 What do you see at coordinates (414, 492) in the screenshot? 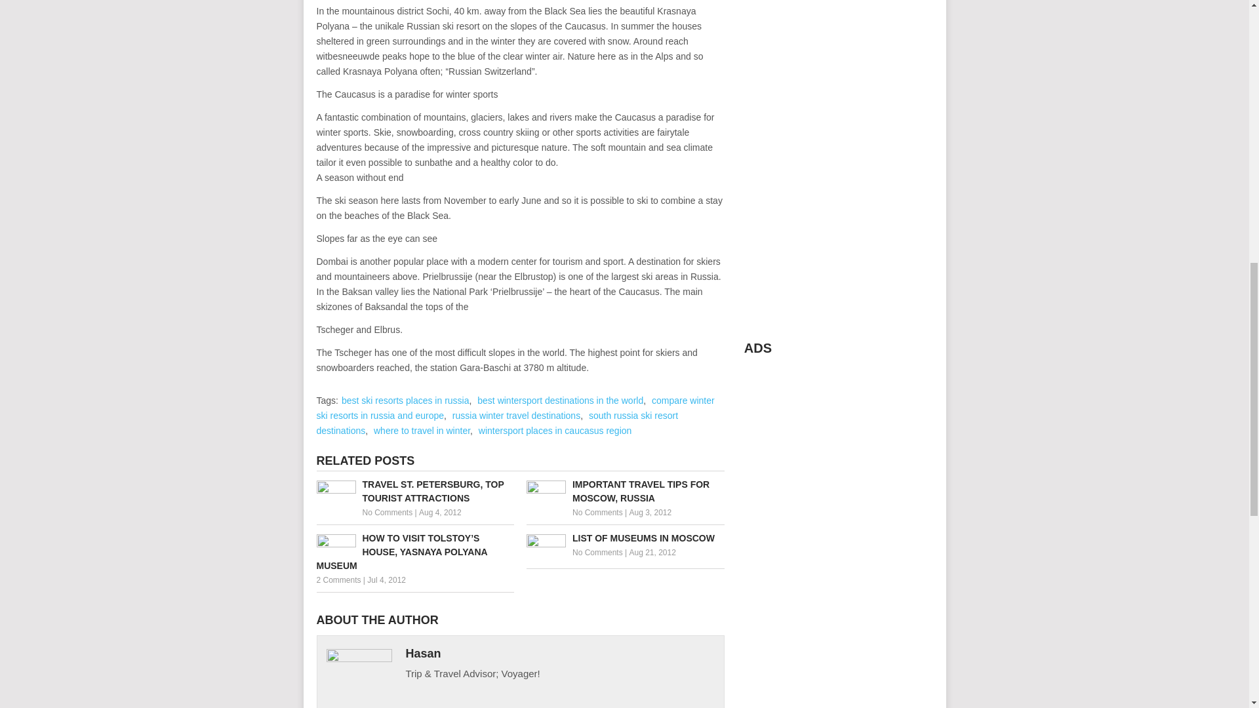
I see `TRAVEL ST. PETERSBURG, TOP TOURIST ATTRACTIONS` at bounding box center [414, 492].